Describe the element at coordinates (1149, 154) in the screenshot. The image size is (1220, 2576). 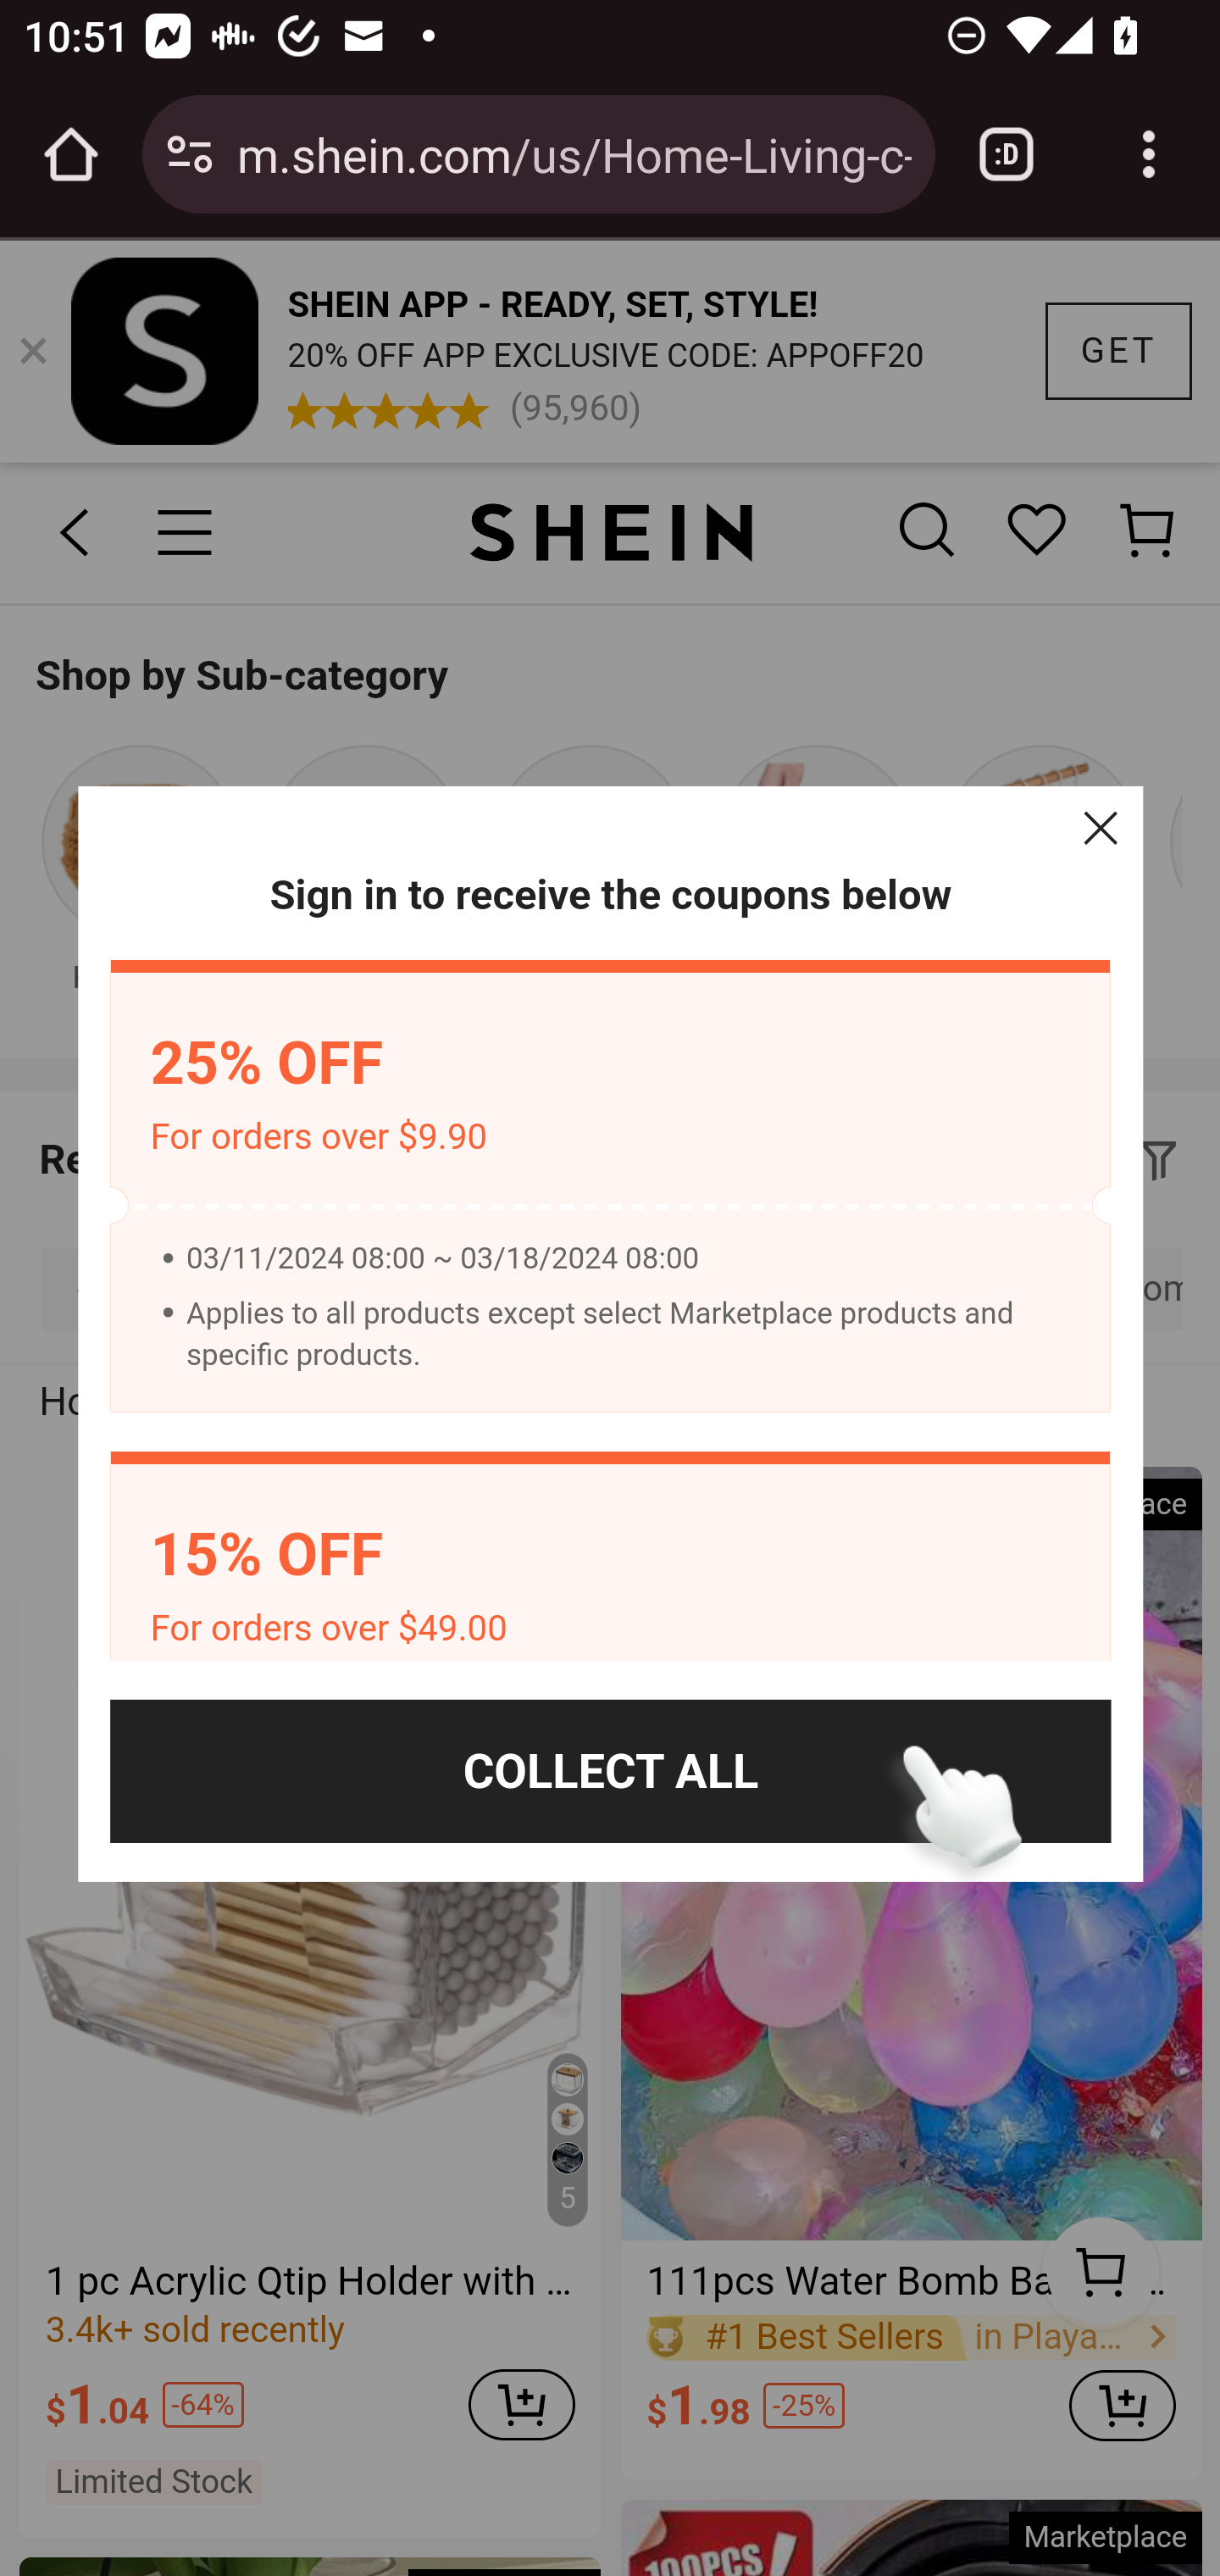
I see `Customize and control Google Chrome` at that location.